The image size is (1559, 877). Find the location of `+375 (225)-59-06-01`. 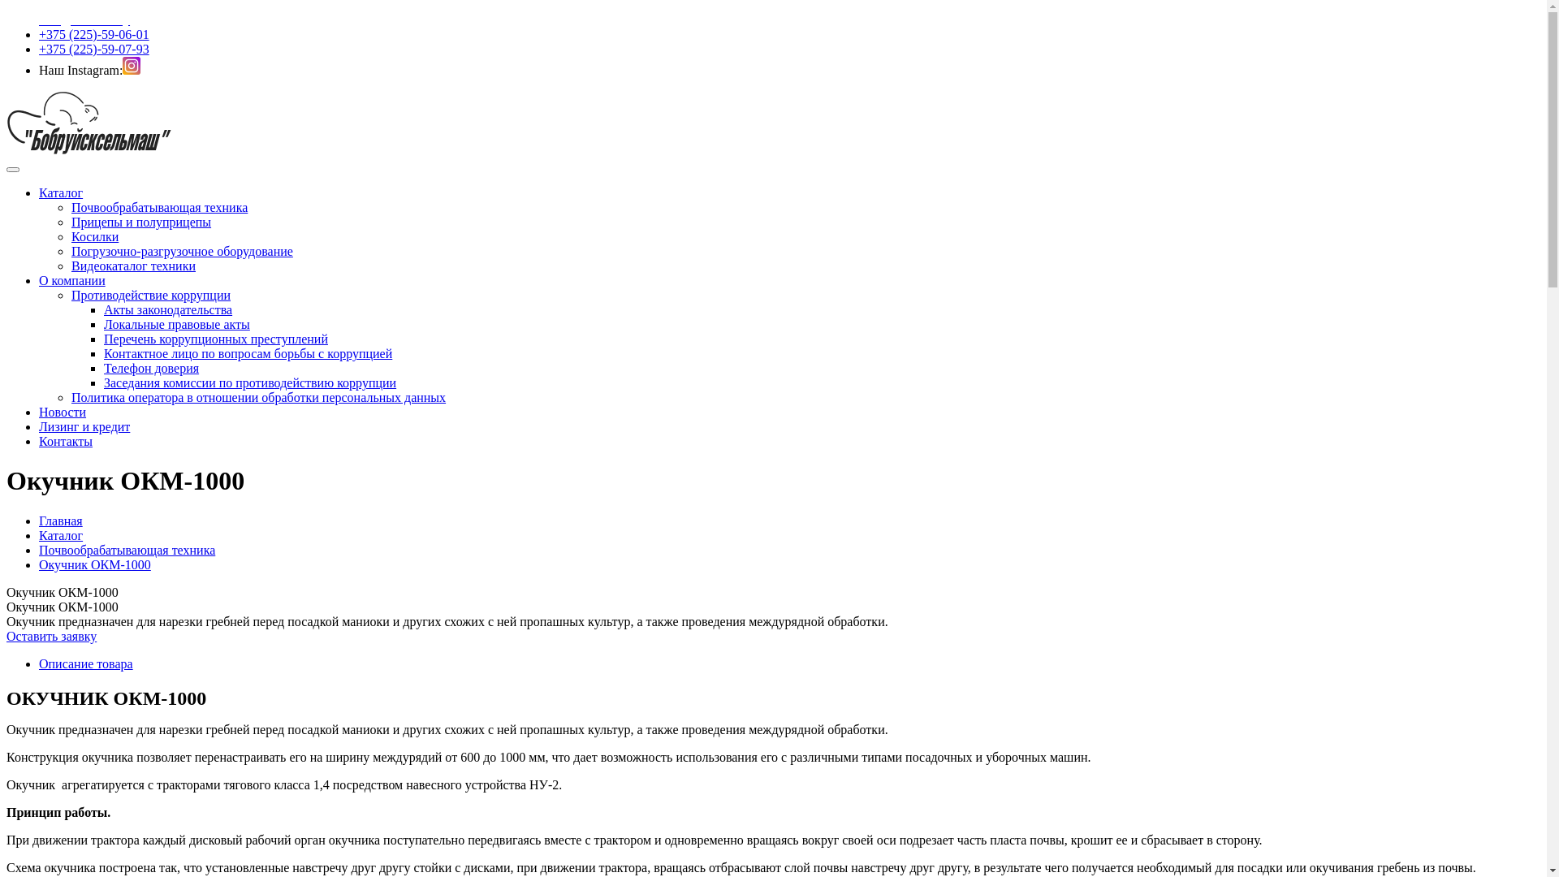

+375 (225)-59-06-01 is located at coordinates (94, 34).